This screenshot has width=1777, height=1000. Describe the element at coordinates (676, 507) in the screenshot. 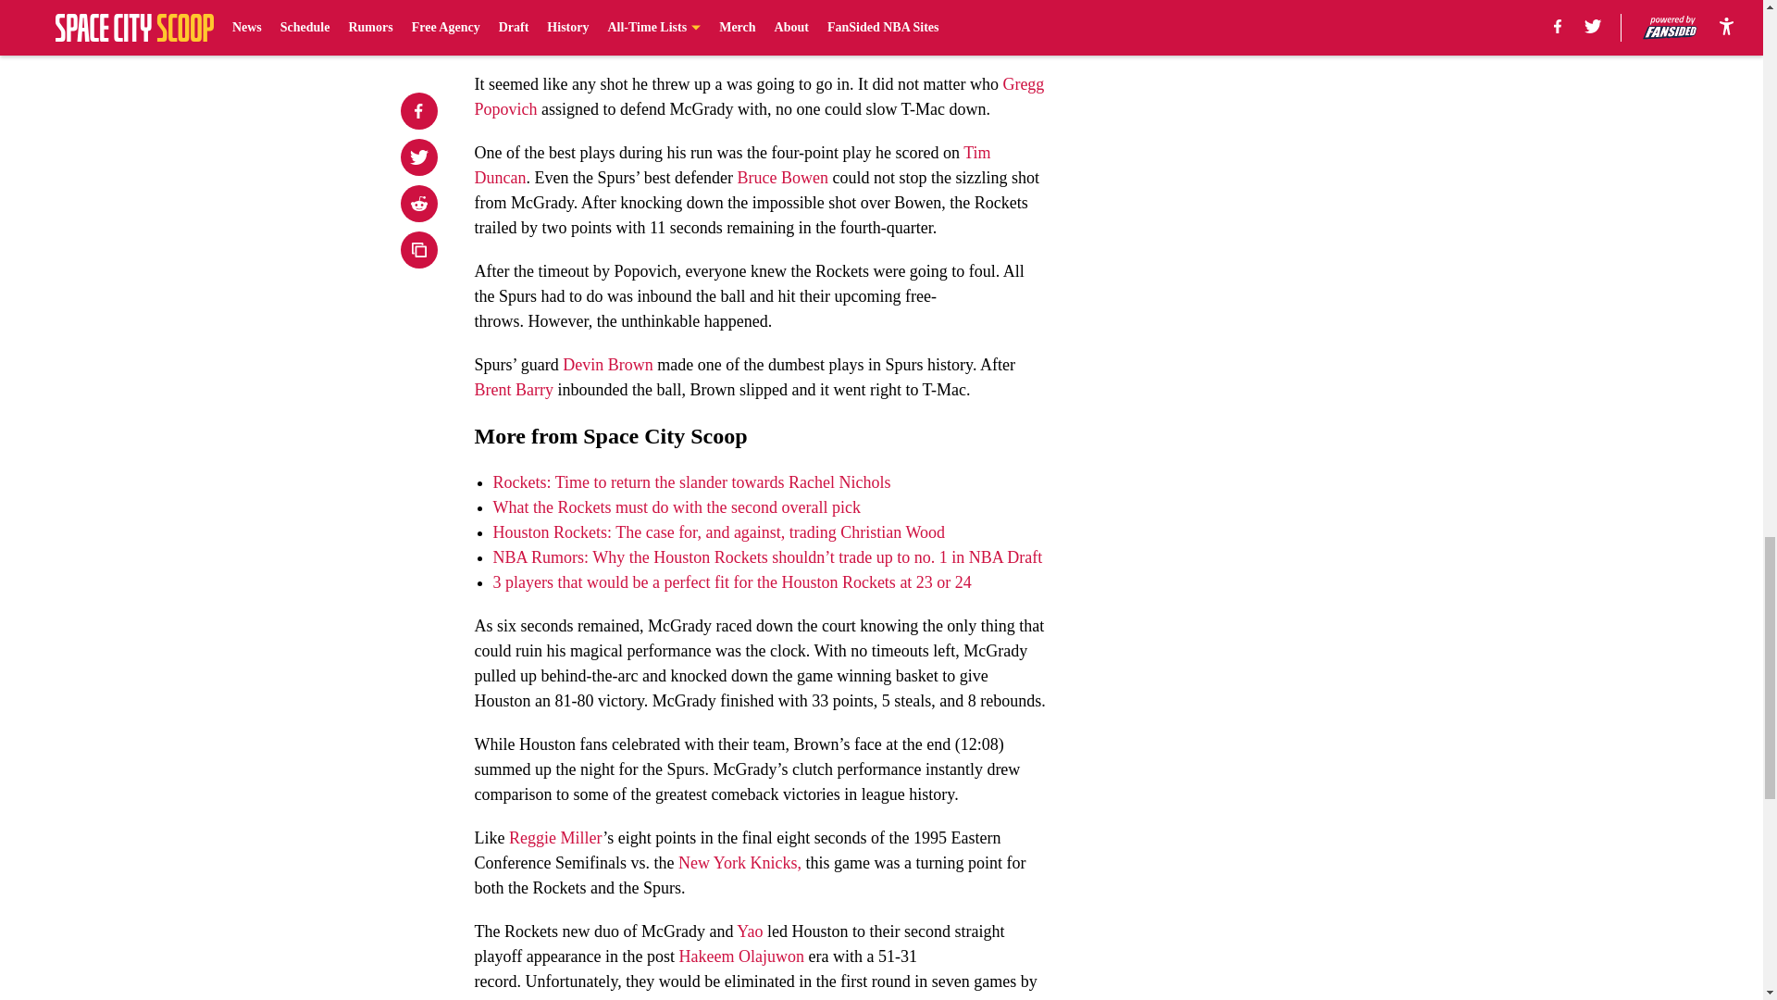

I see `What the Rockets must do with the second overall pick` at that location.